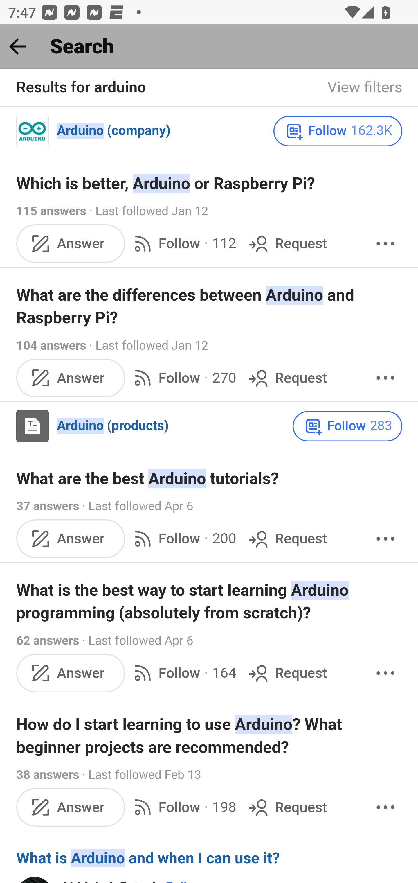 The width and height of the screenshot is (418, 883). Describe the element at coordinates (71, 378) in the screenshot. I see `Answer` at that location.